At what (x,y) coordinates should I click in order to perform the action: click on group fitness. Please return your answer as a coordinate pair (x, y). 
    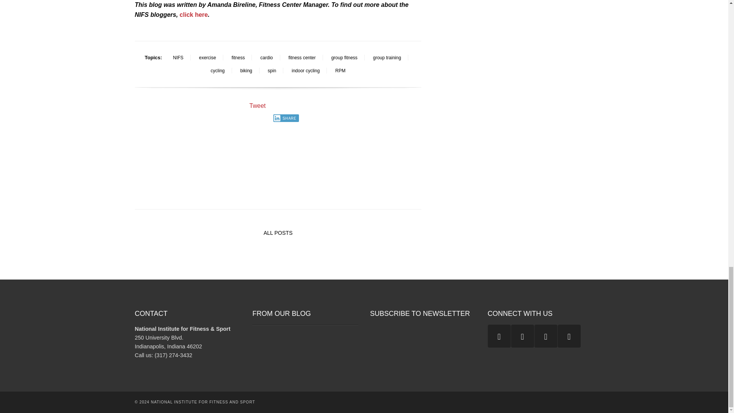
    Looking at the image, I should click on (344, 58).